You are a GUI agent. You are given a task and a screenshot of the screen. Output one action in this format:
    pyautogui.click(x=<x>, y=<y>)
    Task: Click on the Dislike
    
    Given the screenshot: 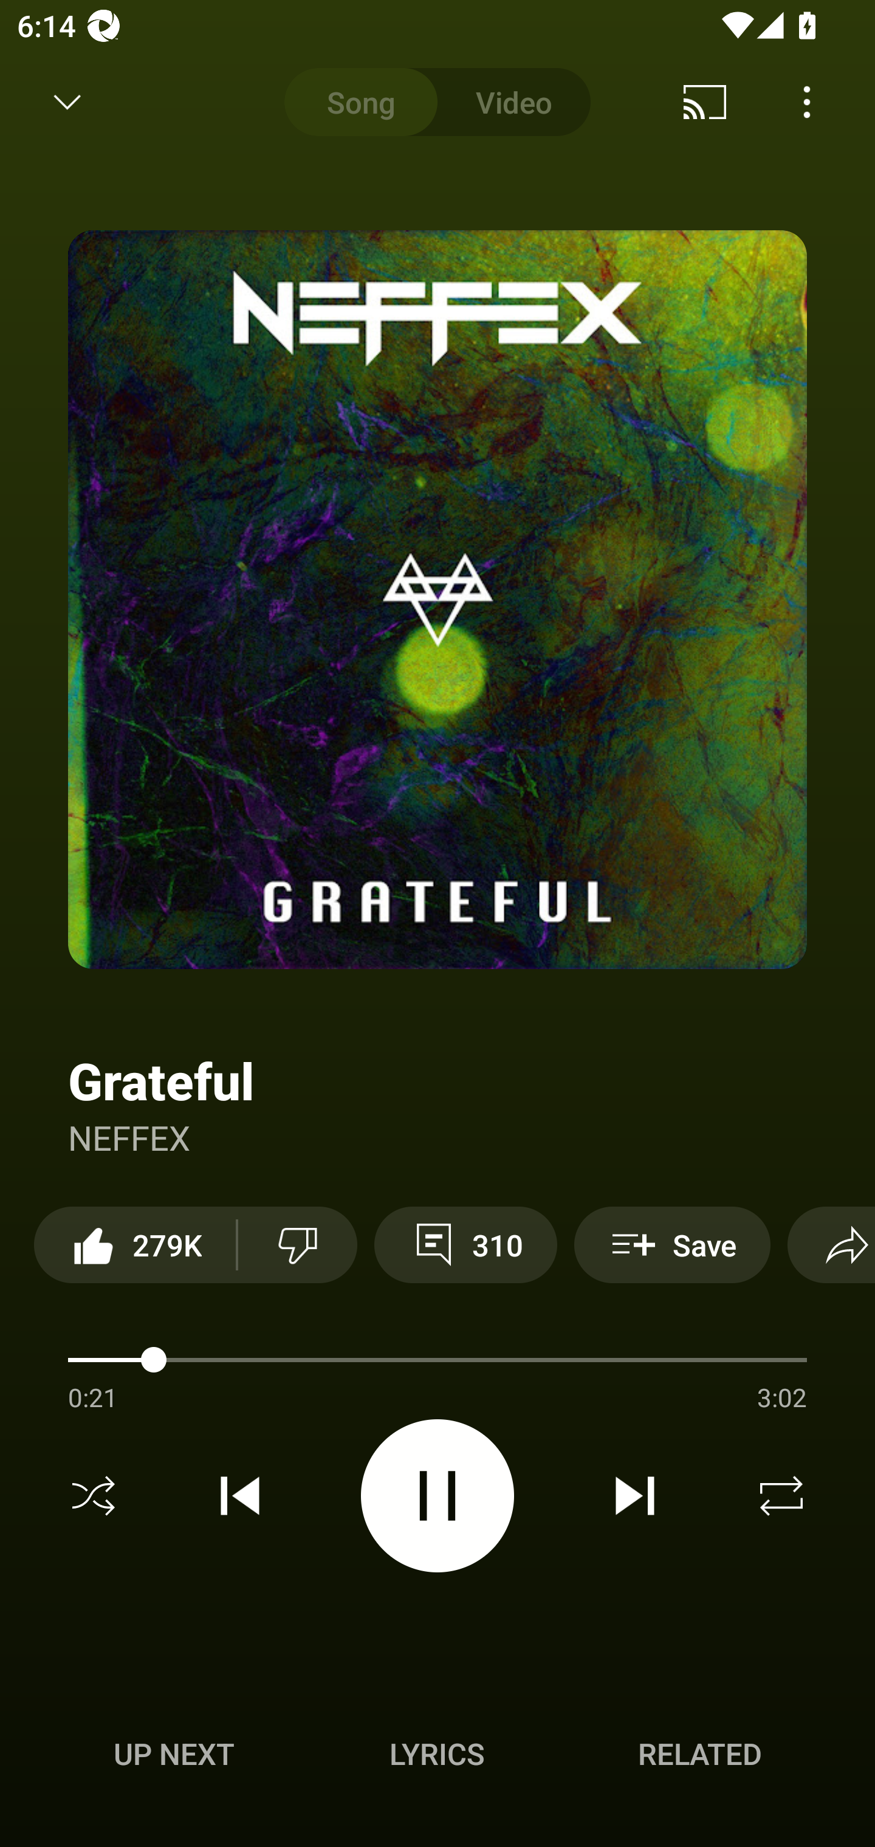 What is the action you would take?
    pyautogui.click(x=297, y=1244)
    